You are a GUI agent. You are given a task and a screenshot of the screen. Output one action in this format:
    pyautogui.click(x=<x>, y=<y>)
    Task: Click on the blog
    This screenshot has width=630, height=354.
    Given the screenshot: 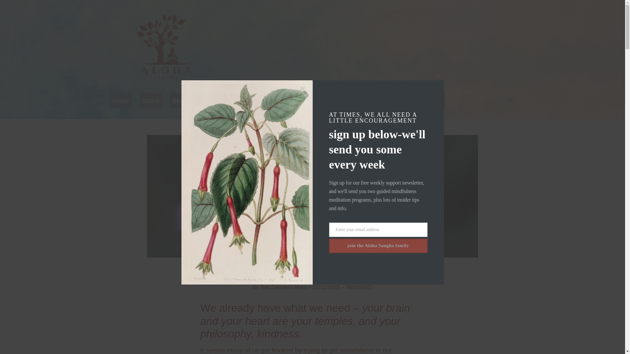 What is the action you would take?
    pyautogui.click(x=179, y=100)
    